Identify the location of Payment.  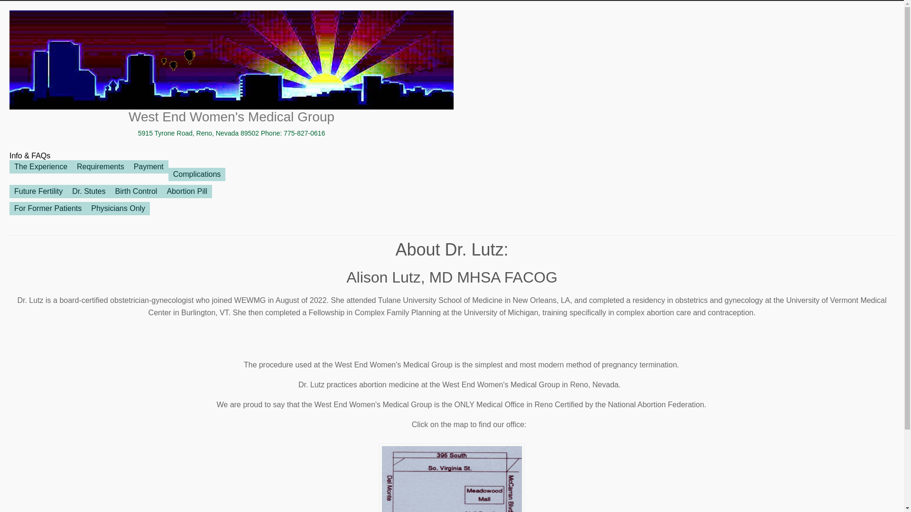
(149, 167).